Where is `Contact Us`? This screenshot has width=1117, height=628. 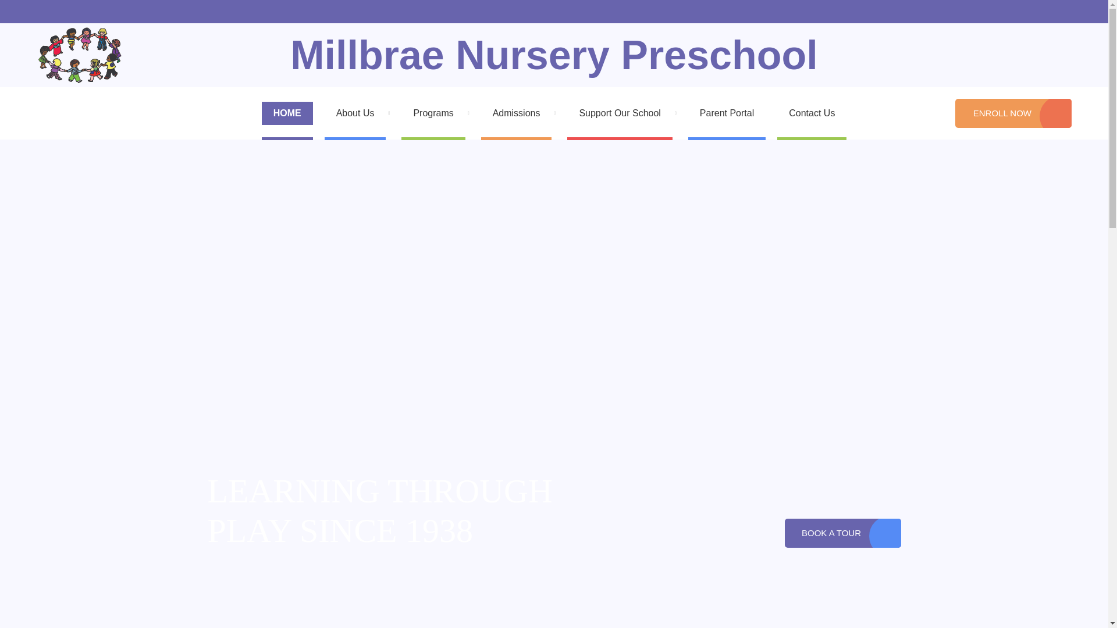 Contact Us is located at coordinates (842, 533).